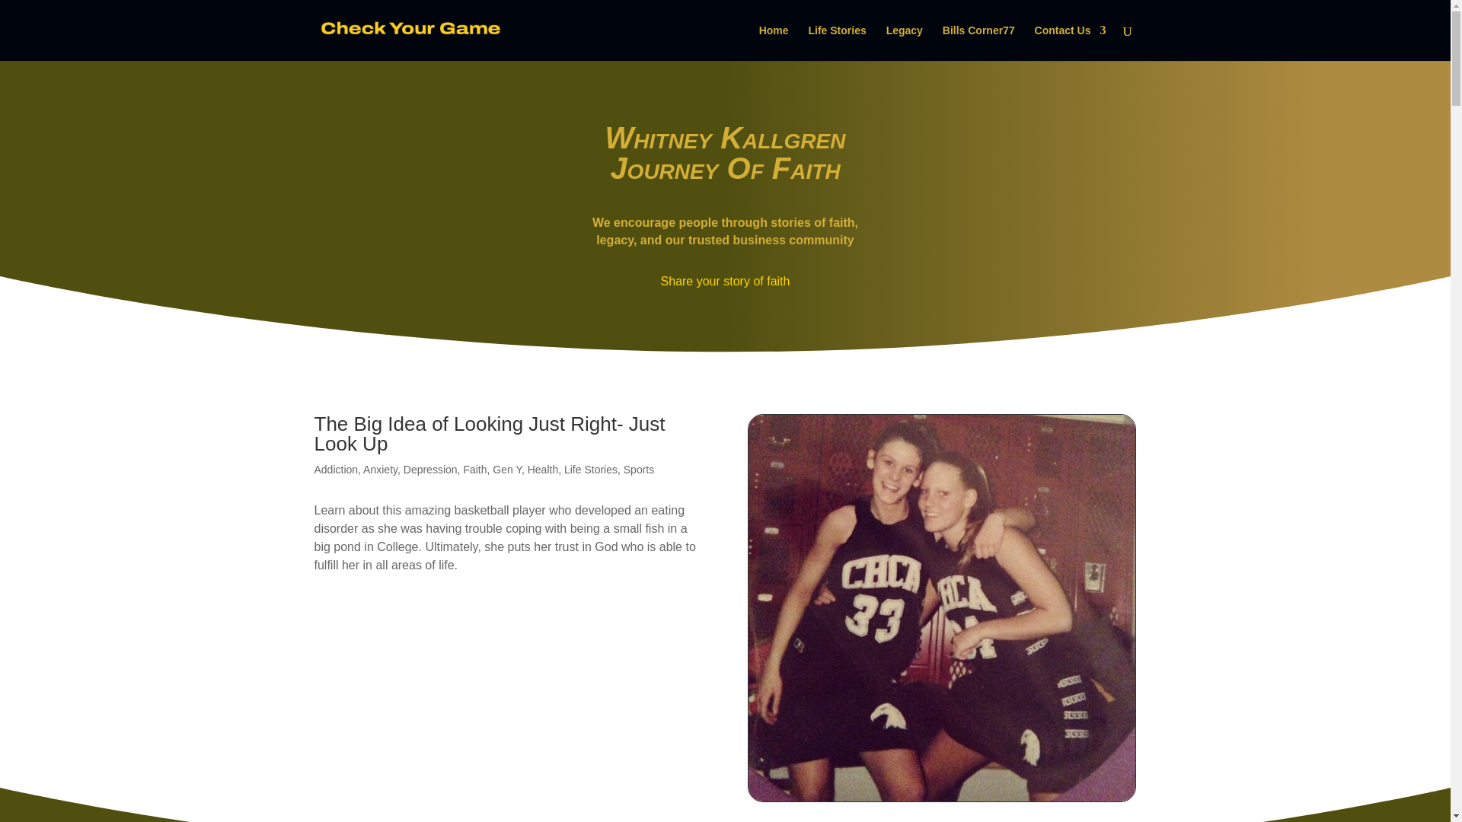  Describe the element at coordinates (978, 43) in the screenshot. I see `Bills Corner77` at that location.